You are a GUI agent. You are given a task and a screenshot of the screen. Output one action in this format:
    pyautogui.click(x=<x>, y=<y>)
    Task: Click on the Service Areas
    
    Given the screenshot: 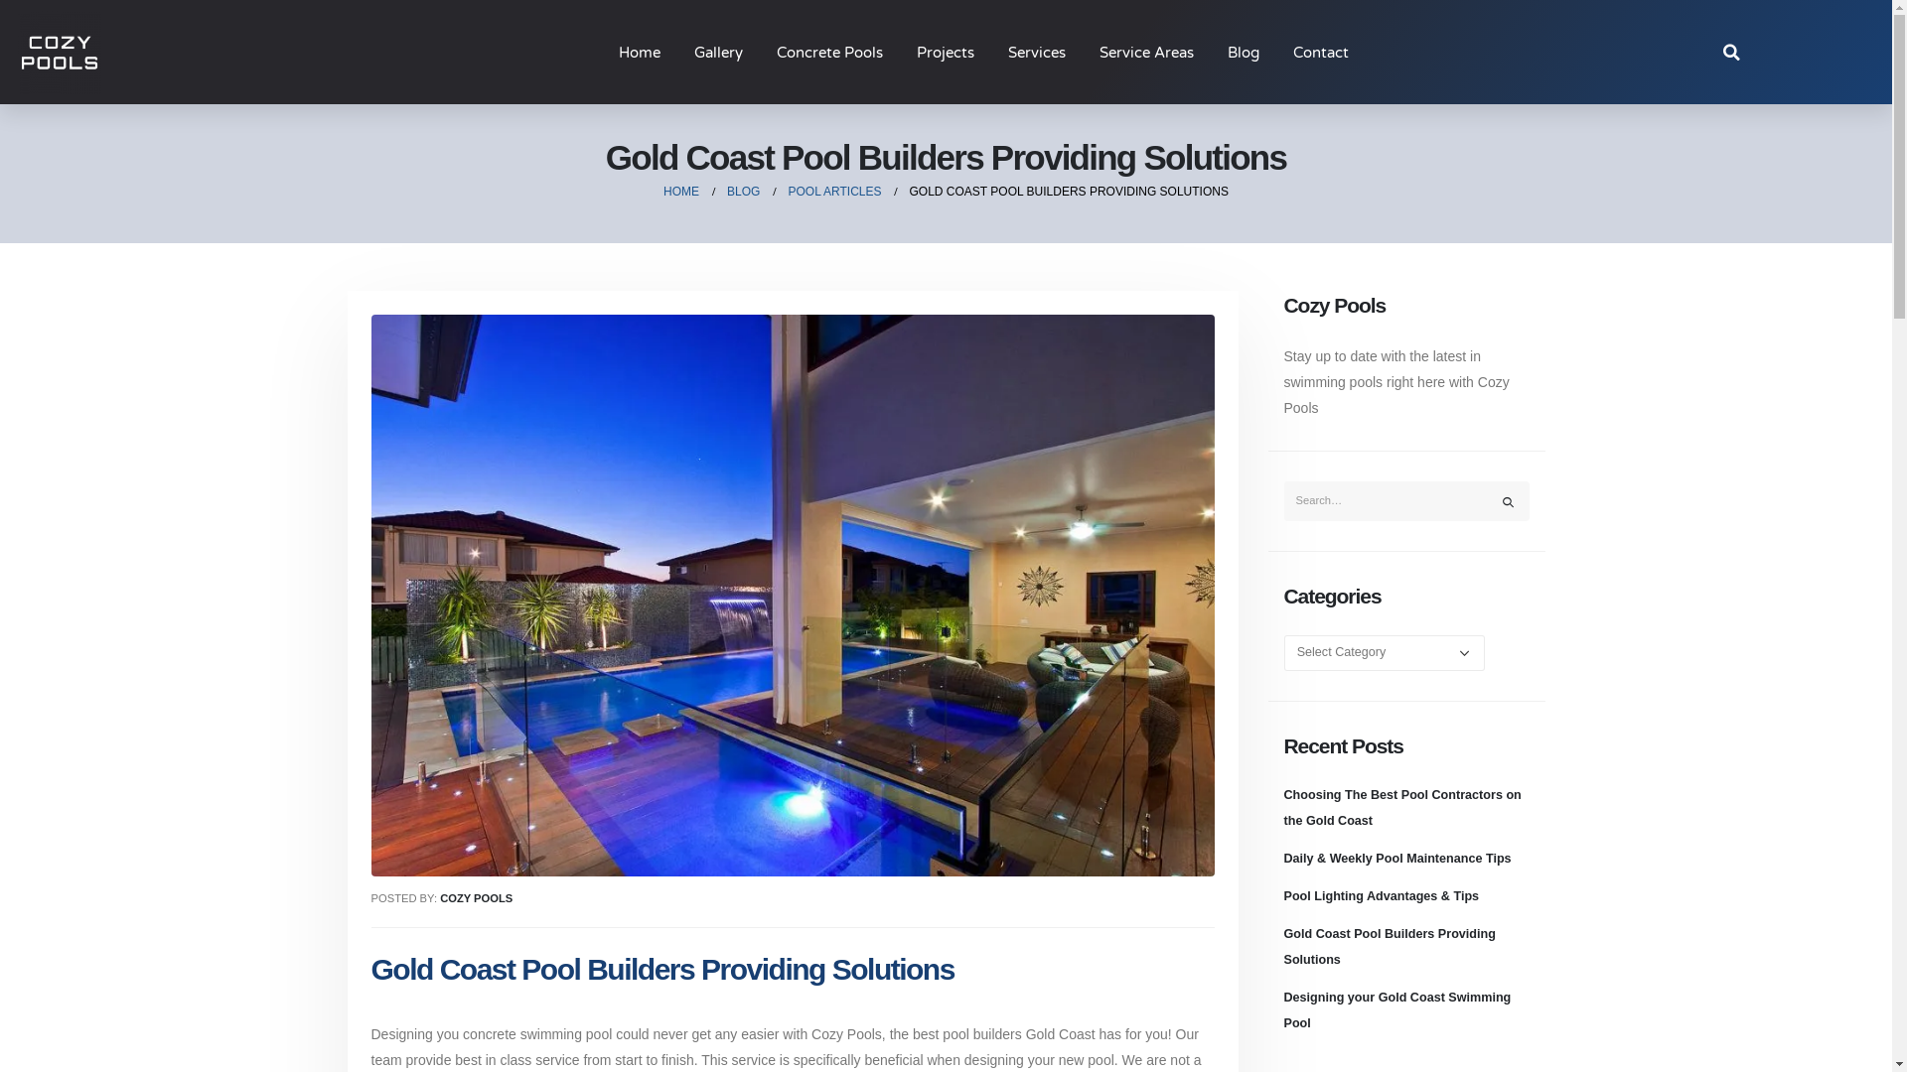 What is the action you would take?
    pyautogui.click(x=1146, y=53)
    